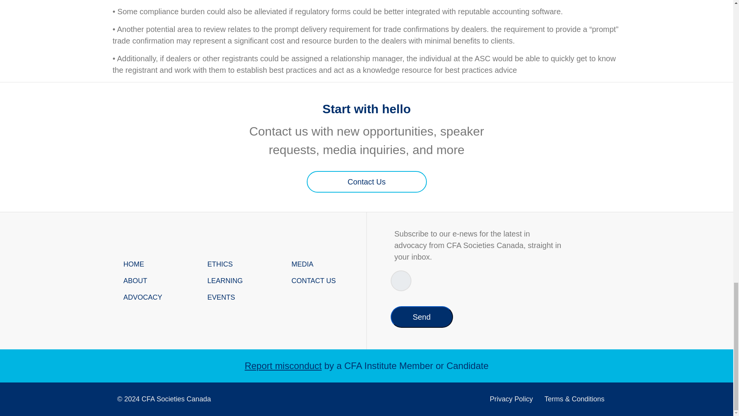  I want to click on HOME, so click(155, 264).